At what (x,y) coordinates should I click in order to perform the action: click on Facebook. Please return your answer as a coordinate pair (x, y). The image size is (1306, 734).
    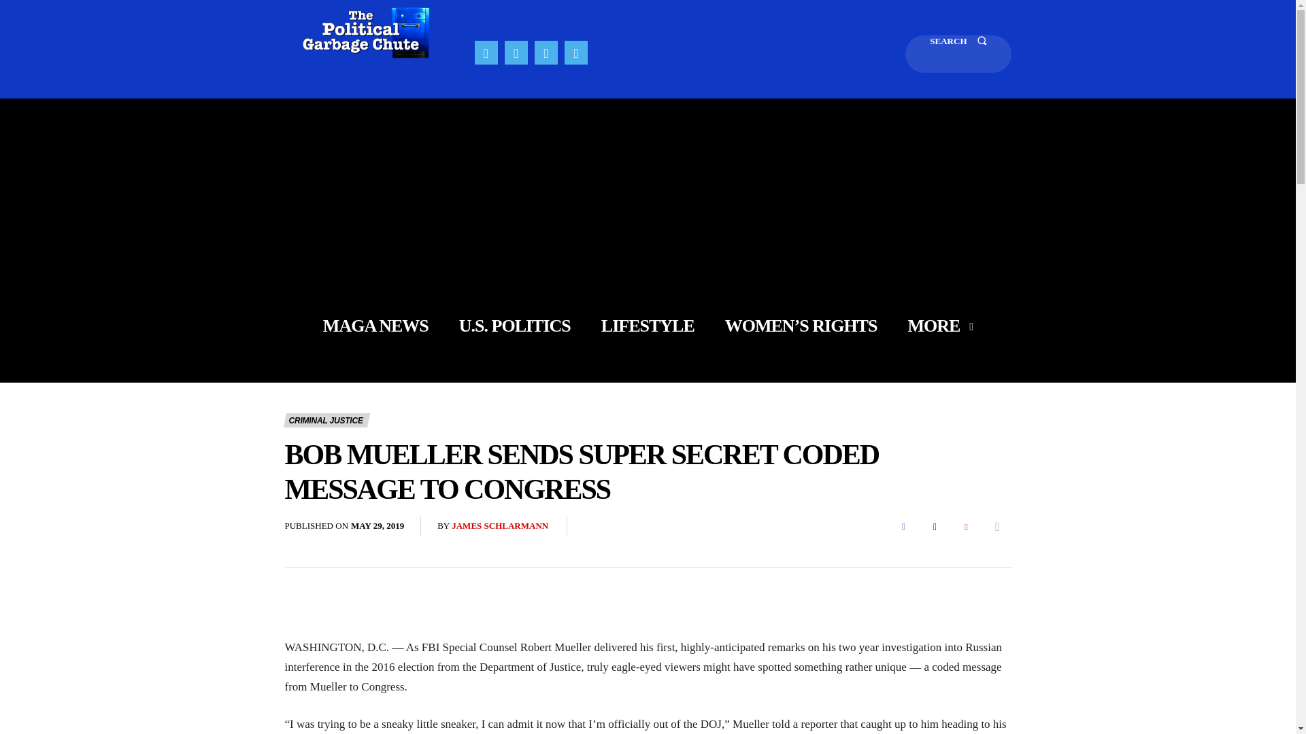
    Looking at the image, I should click on (903, 526).